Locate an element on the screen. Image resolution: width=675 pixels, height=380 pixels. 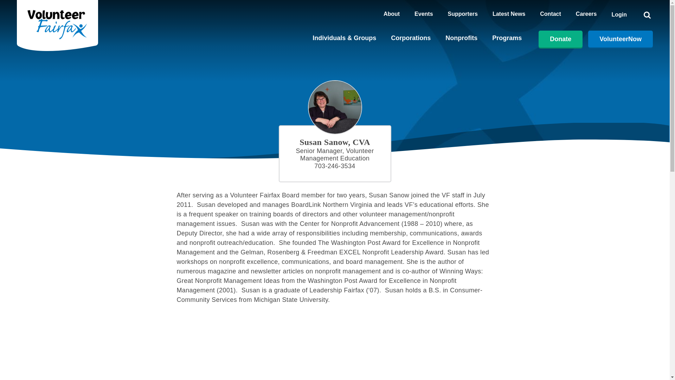
Corporations is located at coordinates (411, 39).